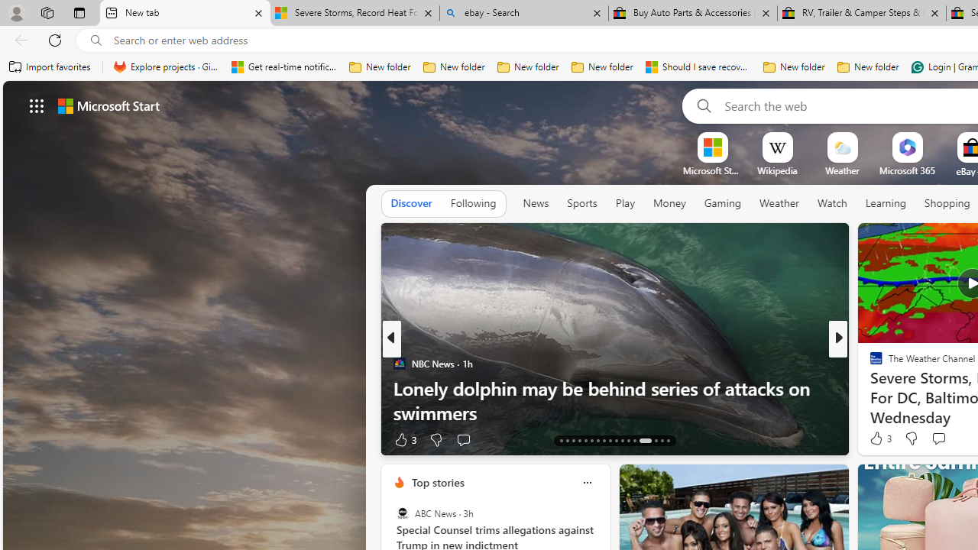 The width and height of the screenshot is (978, 550). I want to click on AutomationID: tab-19, so click(597, 440).